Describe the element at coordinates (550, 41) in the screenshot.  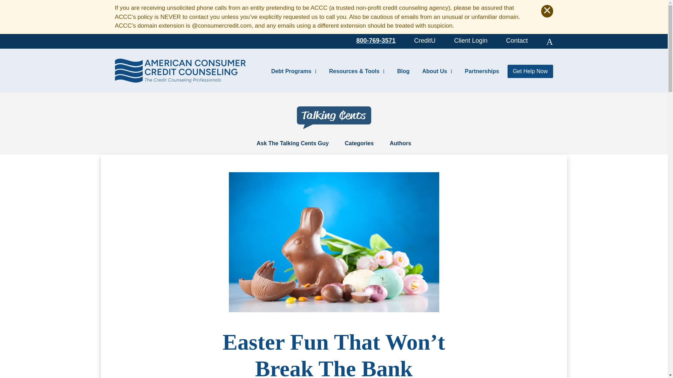
I see `Search` at that location.